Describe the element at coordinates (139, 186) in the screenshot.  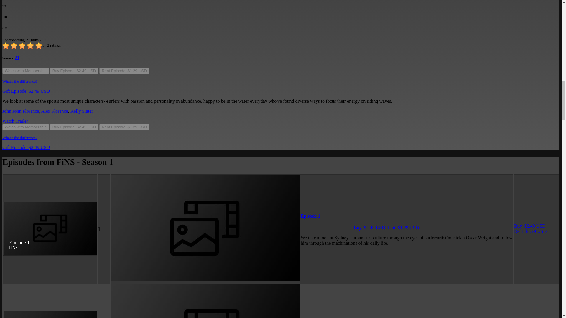
I see `Episode  2` at that location.